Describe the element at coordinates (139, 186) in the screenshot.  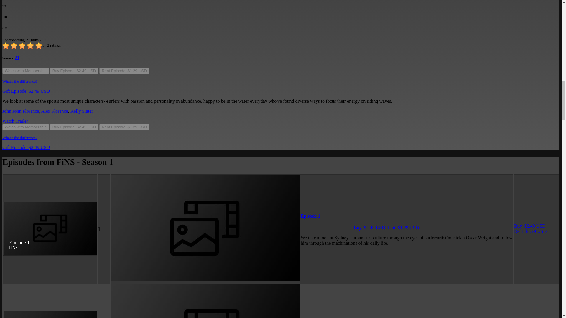
I see `Episode  2` at that location.